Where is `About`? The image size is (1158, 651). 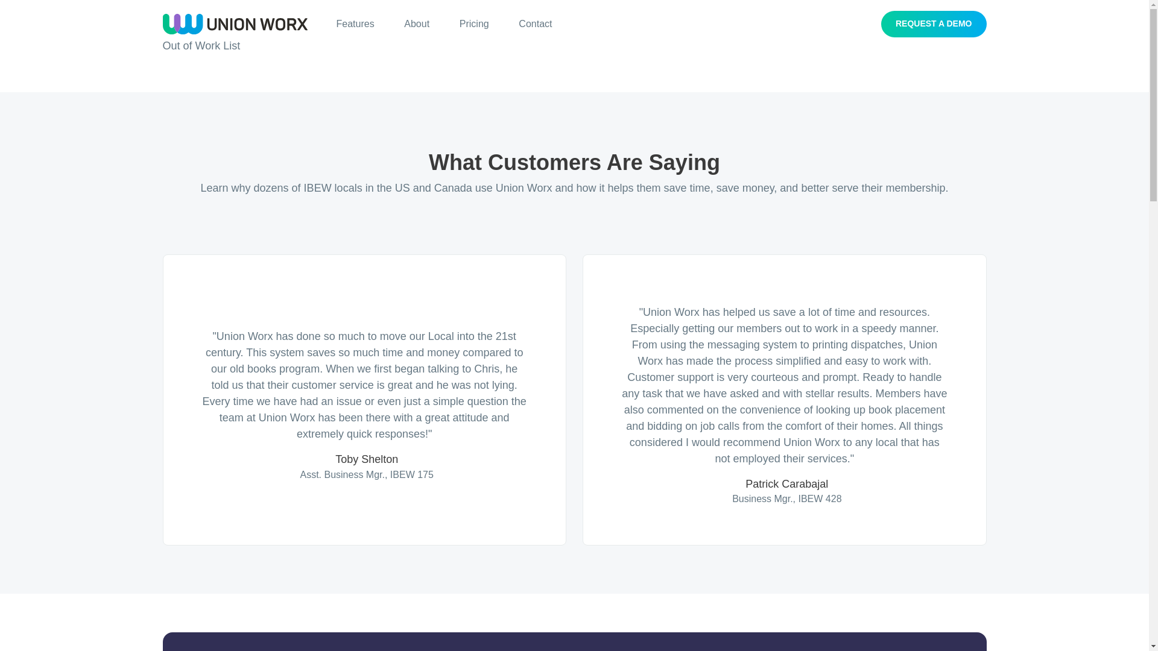
About is located at coordinates (416, 24).